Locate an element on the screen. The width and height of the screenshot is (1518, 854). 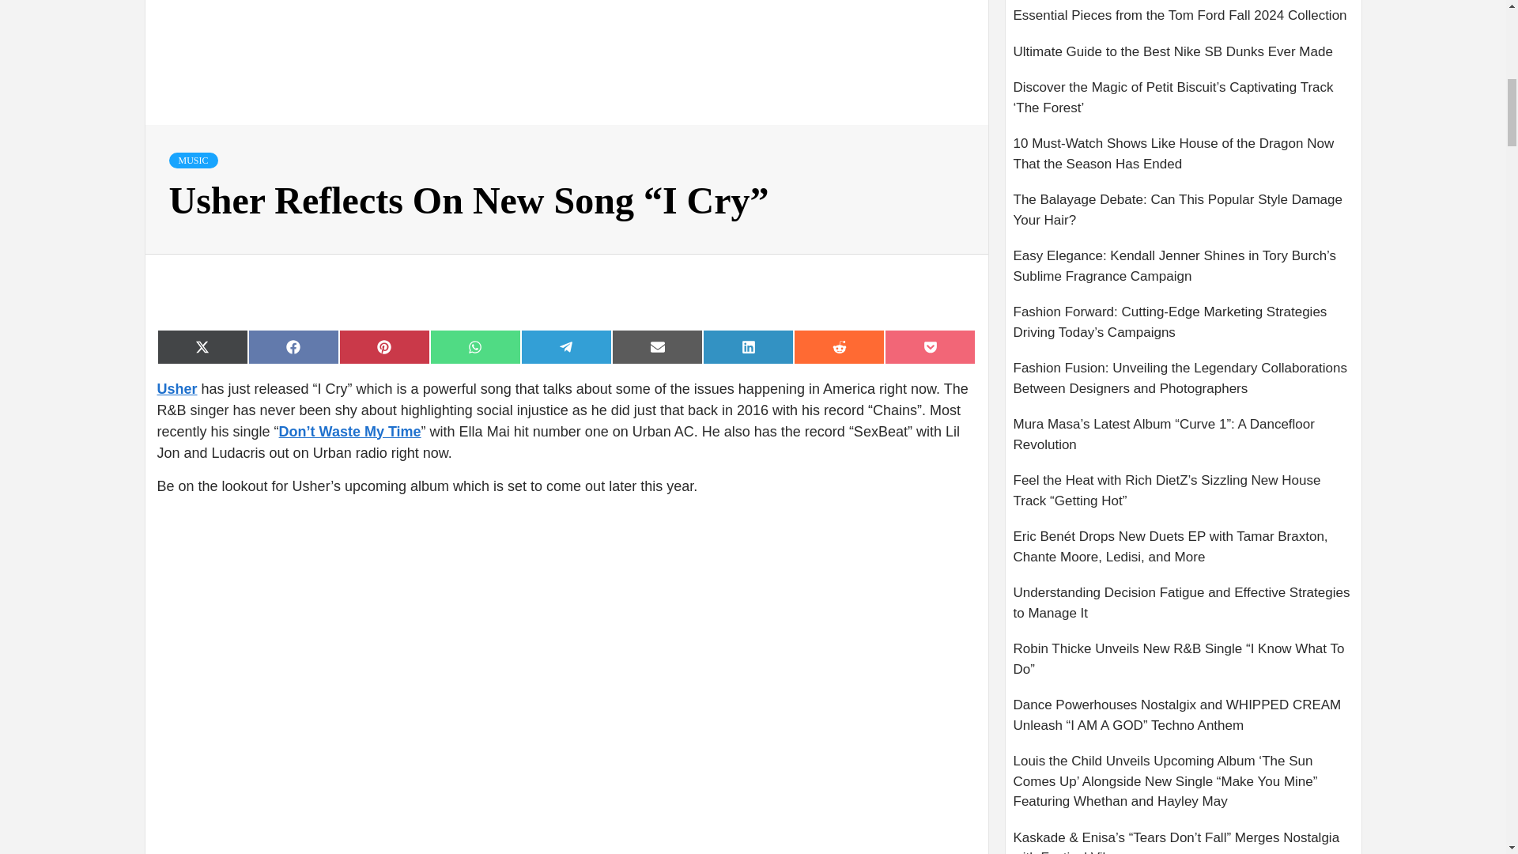
Share on WhatsApp is located at coordinates (474, 346).